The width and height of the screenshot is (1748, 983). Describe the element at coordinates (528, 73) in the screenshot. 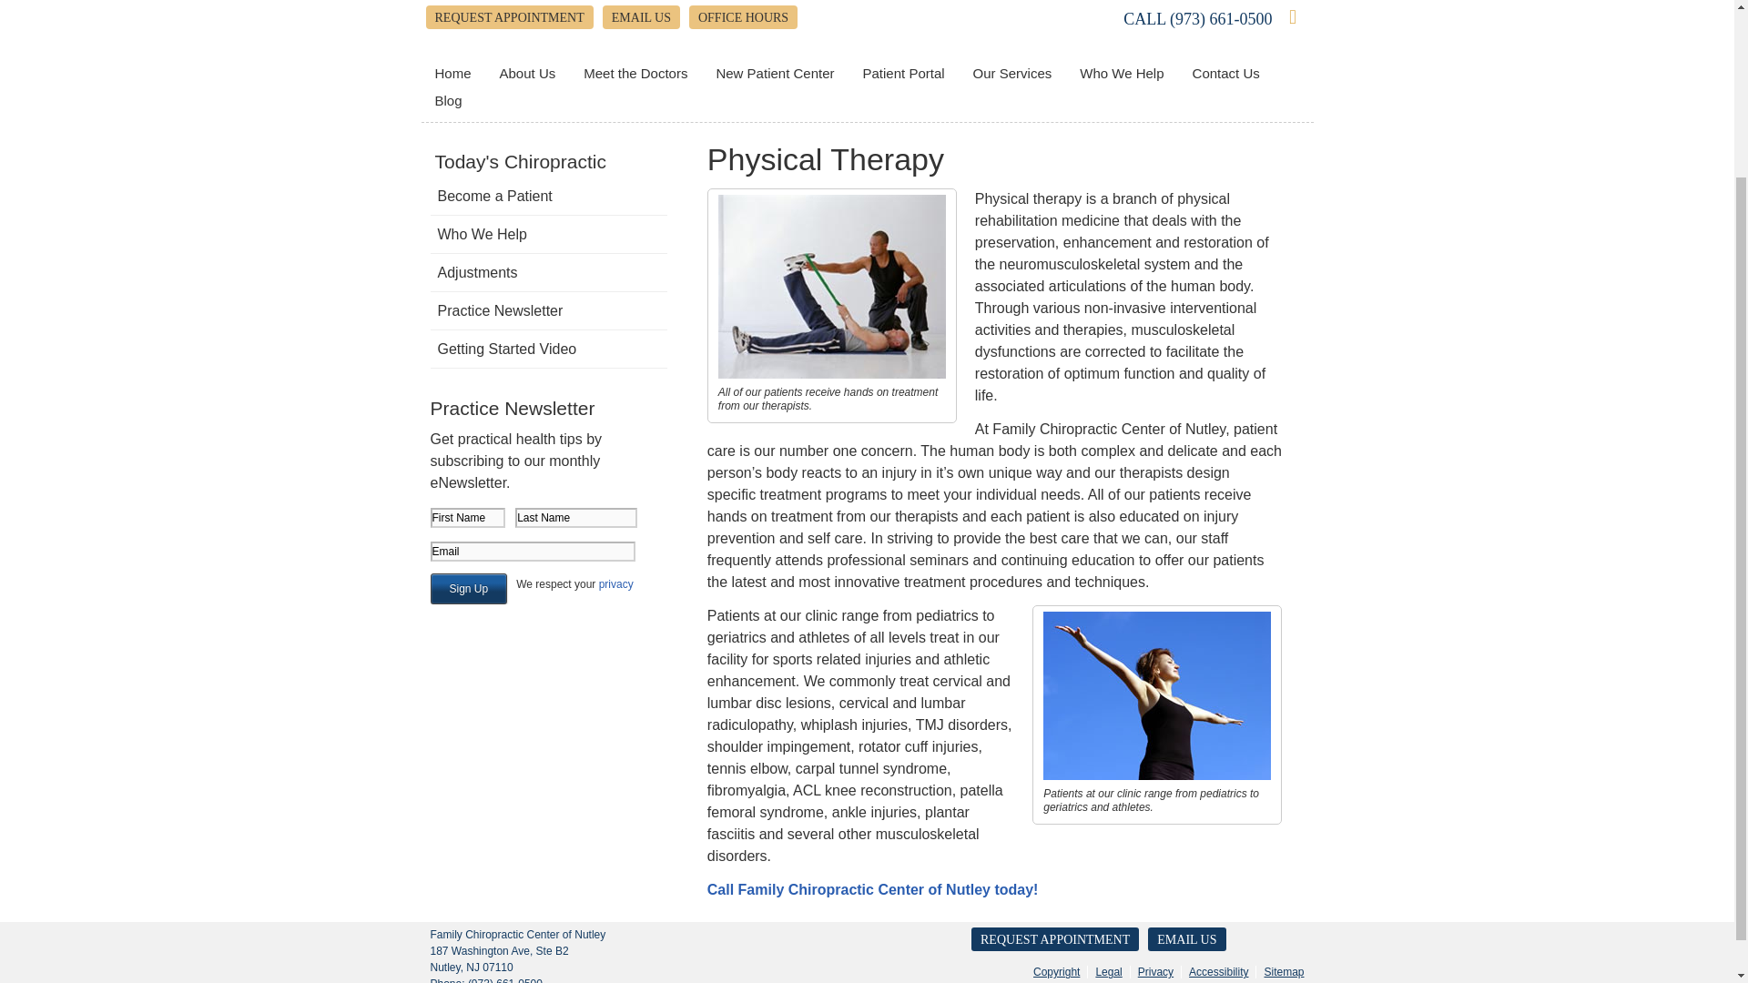

I see `About Us` at that location.